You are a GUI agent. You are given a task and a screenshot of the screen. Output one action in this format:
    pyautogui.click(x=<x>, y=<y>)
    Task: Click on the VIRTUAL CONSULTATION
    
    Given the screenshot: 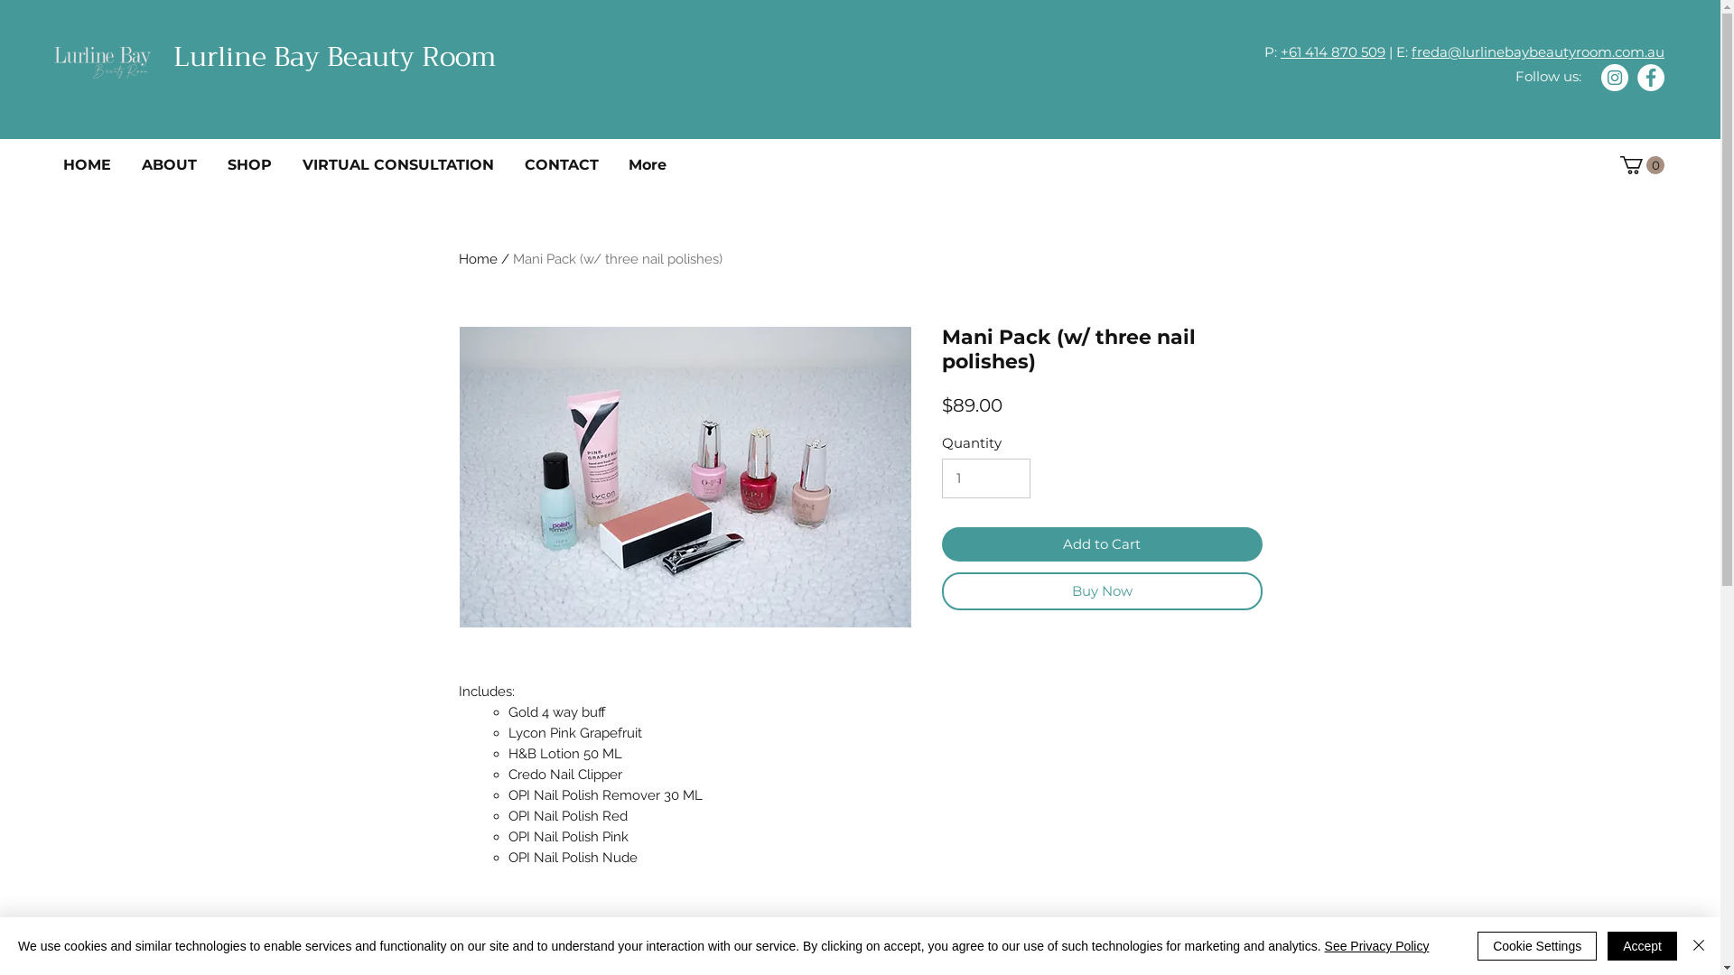 What is the action you would take?
    pyautogui.click(x=405, y=164)
    